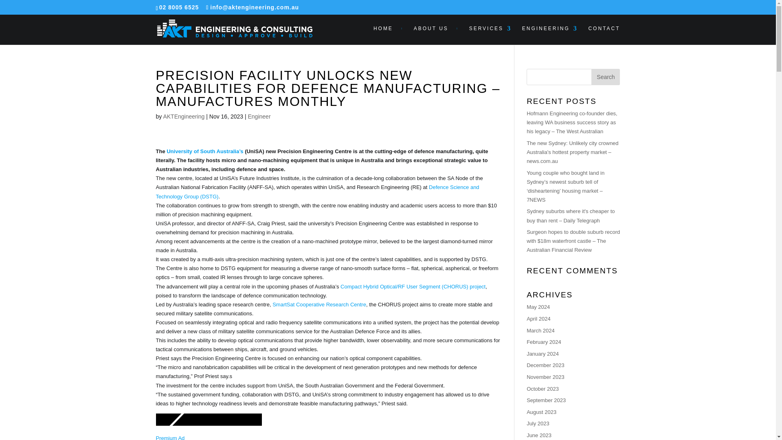  Describe the element at coordinates (550, 35) in the screenshot. I see `ENGINEERING` at that location.